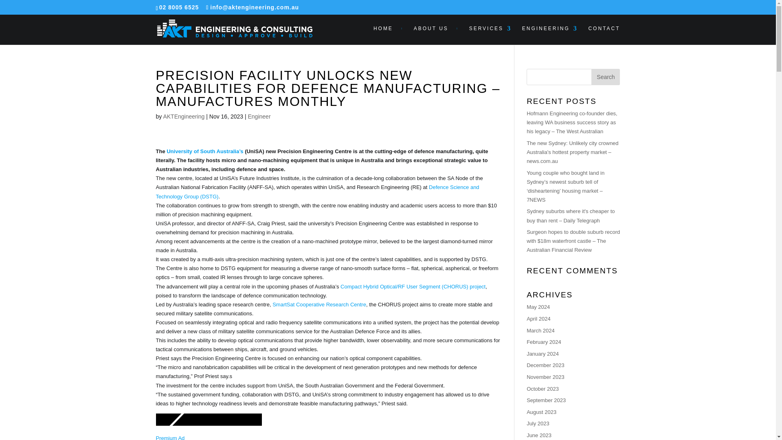  Describe the element at coordinates (550, 35) in the screenshot. I see `ENGINEERING` at that location.